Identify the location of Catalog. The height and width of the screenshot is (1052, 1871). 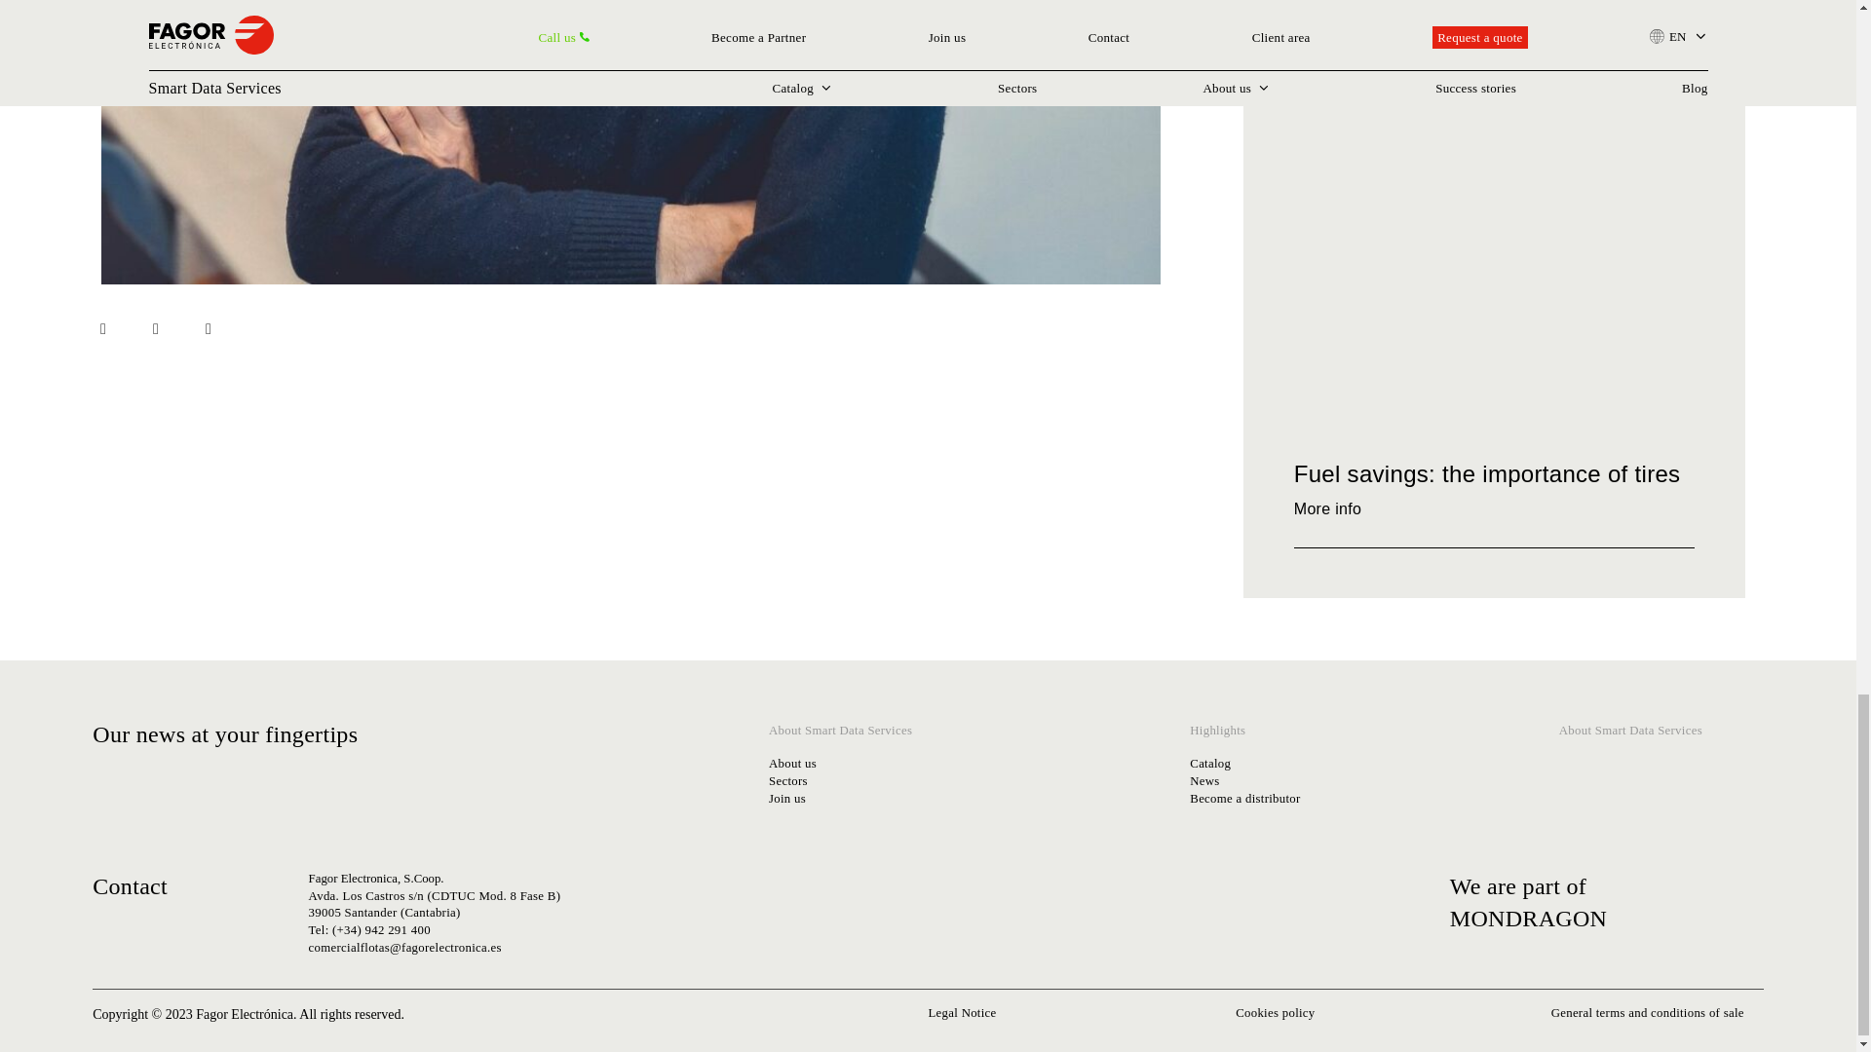
(1245, 764).